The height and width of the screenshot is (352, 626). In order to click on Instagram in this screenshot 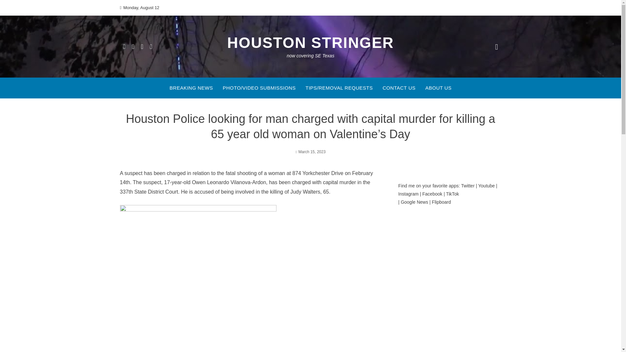, I will do `click(408, 194)`.